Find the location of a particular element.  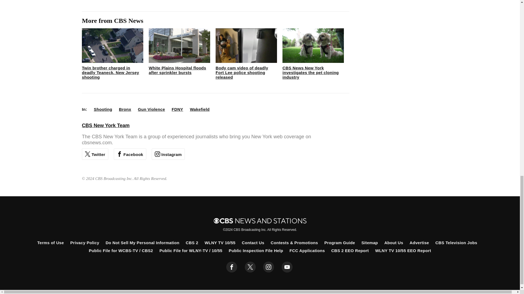

instagram is located at coordinates (269, 267).